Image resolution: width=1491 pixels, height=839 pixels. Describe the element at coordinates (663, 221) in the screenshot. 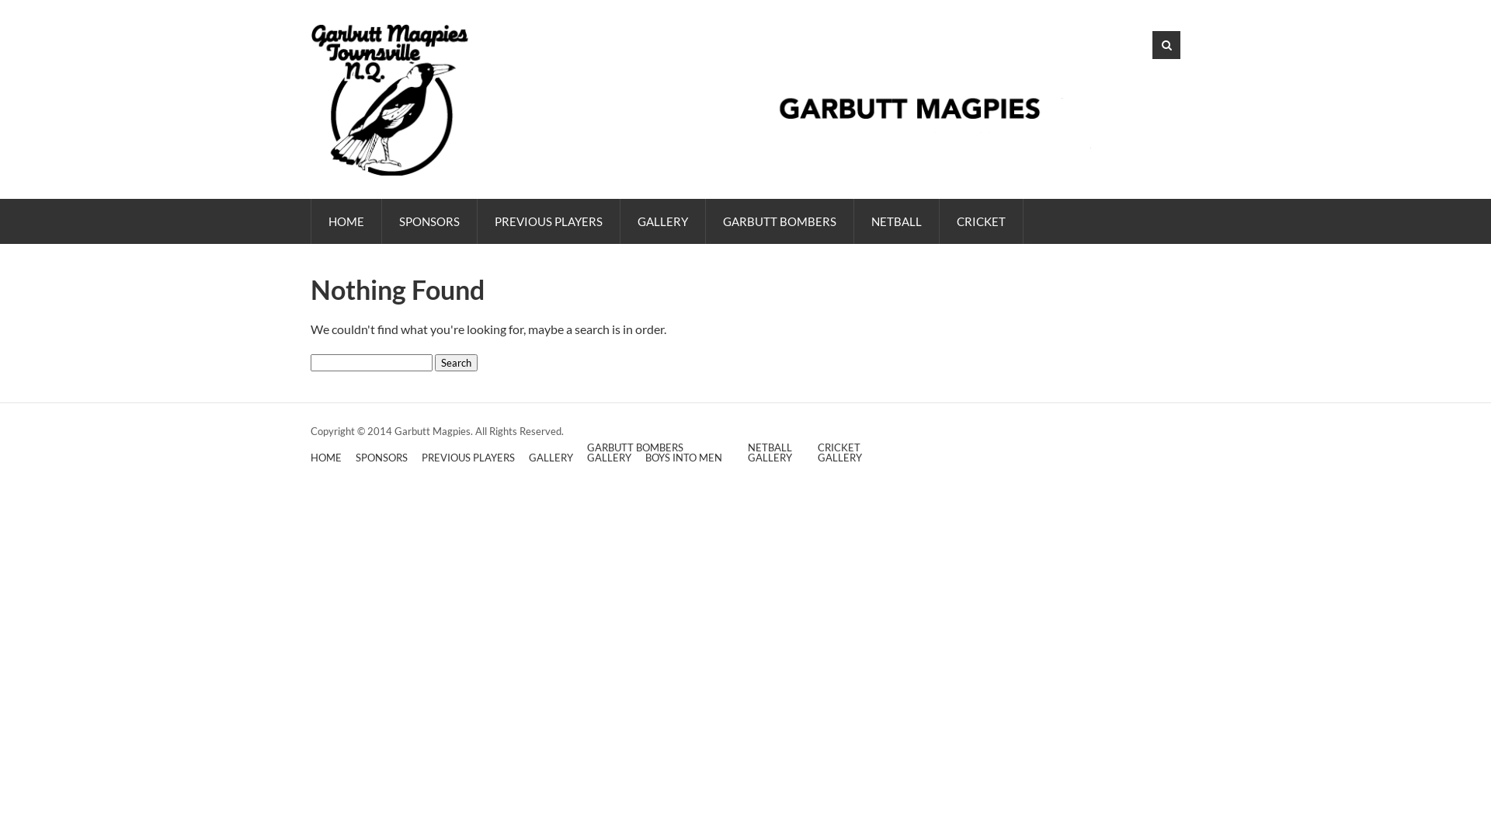

I see `GALLERY` at that location.